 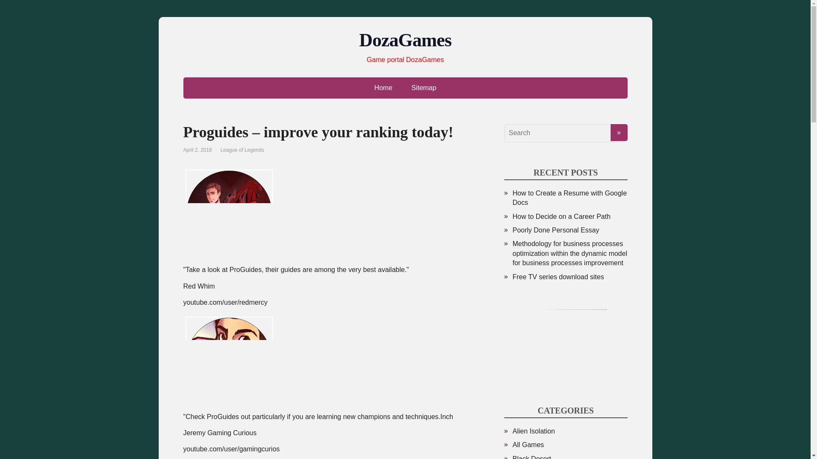 I want to click on DozaGames, so click(x=405, y=40).